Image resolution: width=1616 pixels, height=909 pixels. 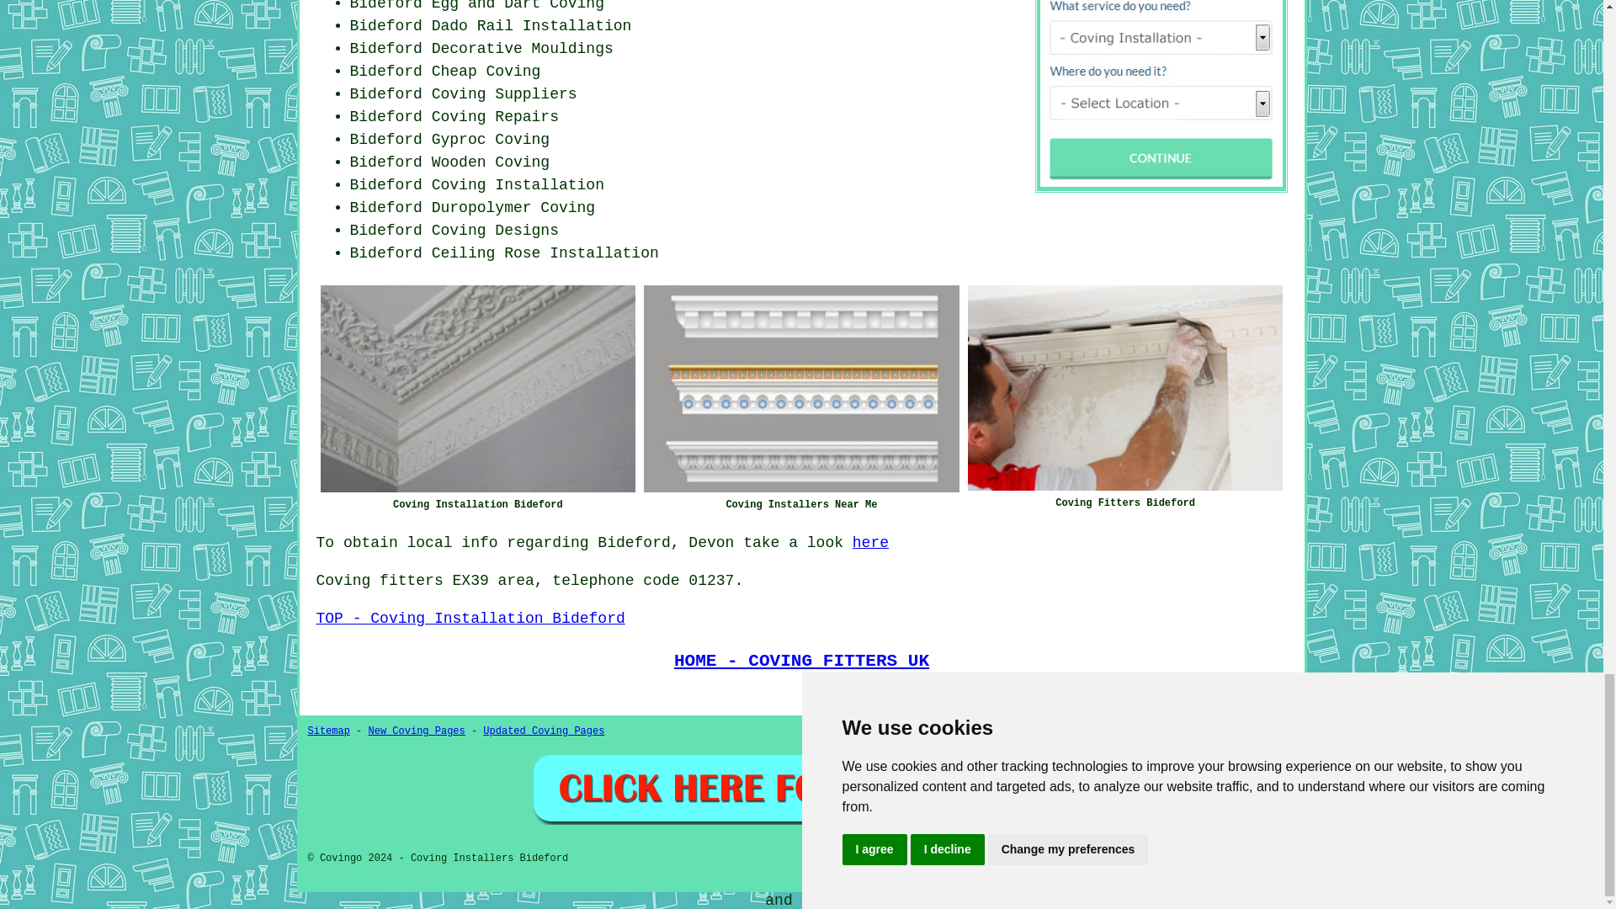 What do you see at coordinates (477, 388) in the screenshot?
I see `Coving Installation Bideford` at bounding box center [477, 388].